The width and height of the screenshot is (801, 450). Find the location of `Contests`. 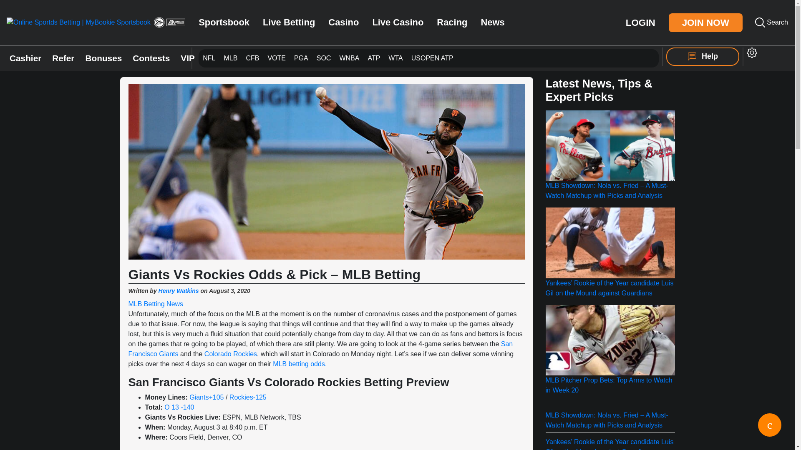

Contests is located at coordinates (151, 58).